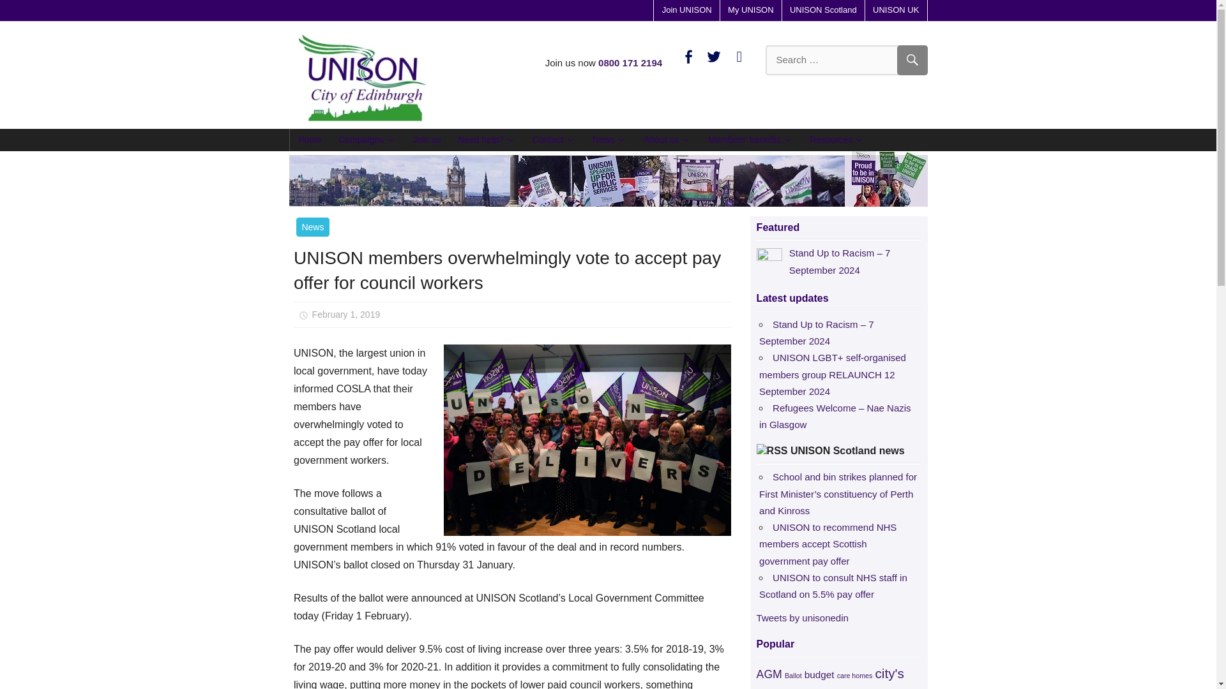  Describe the element at coordinates (739, 56) in the screenshot. I see `youtube` at that location.